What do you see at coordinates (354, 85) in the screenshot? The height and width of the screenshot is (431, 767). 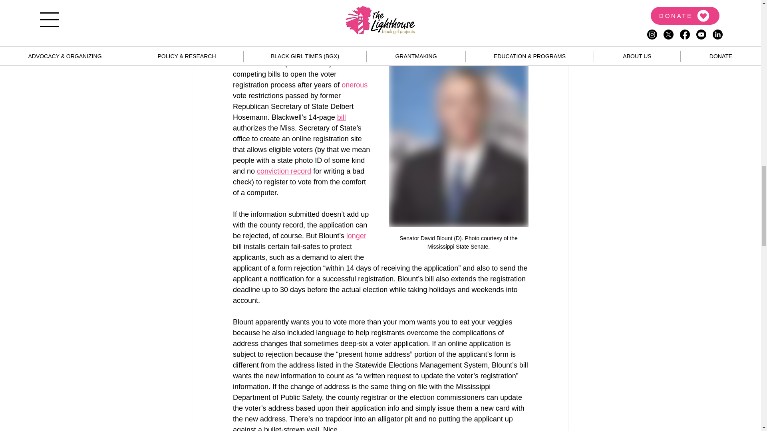 I see `onerous` at bounding box center [354, 85].